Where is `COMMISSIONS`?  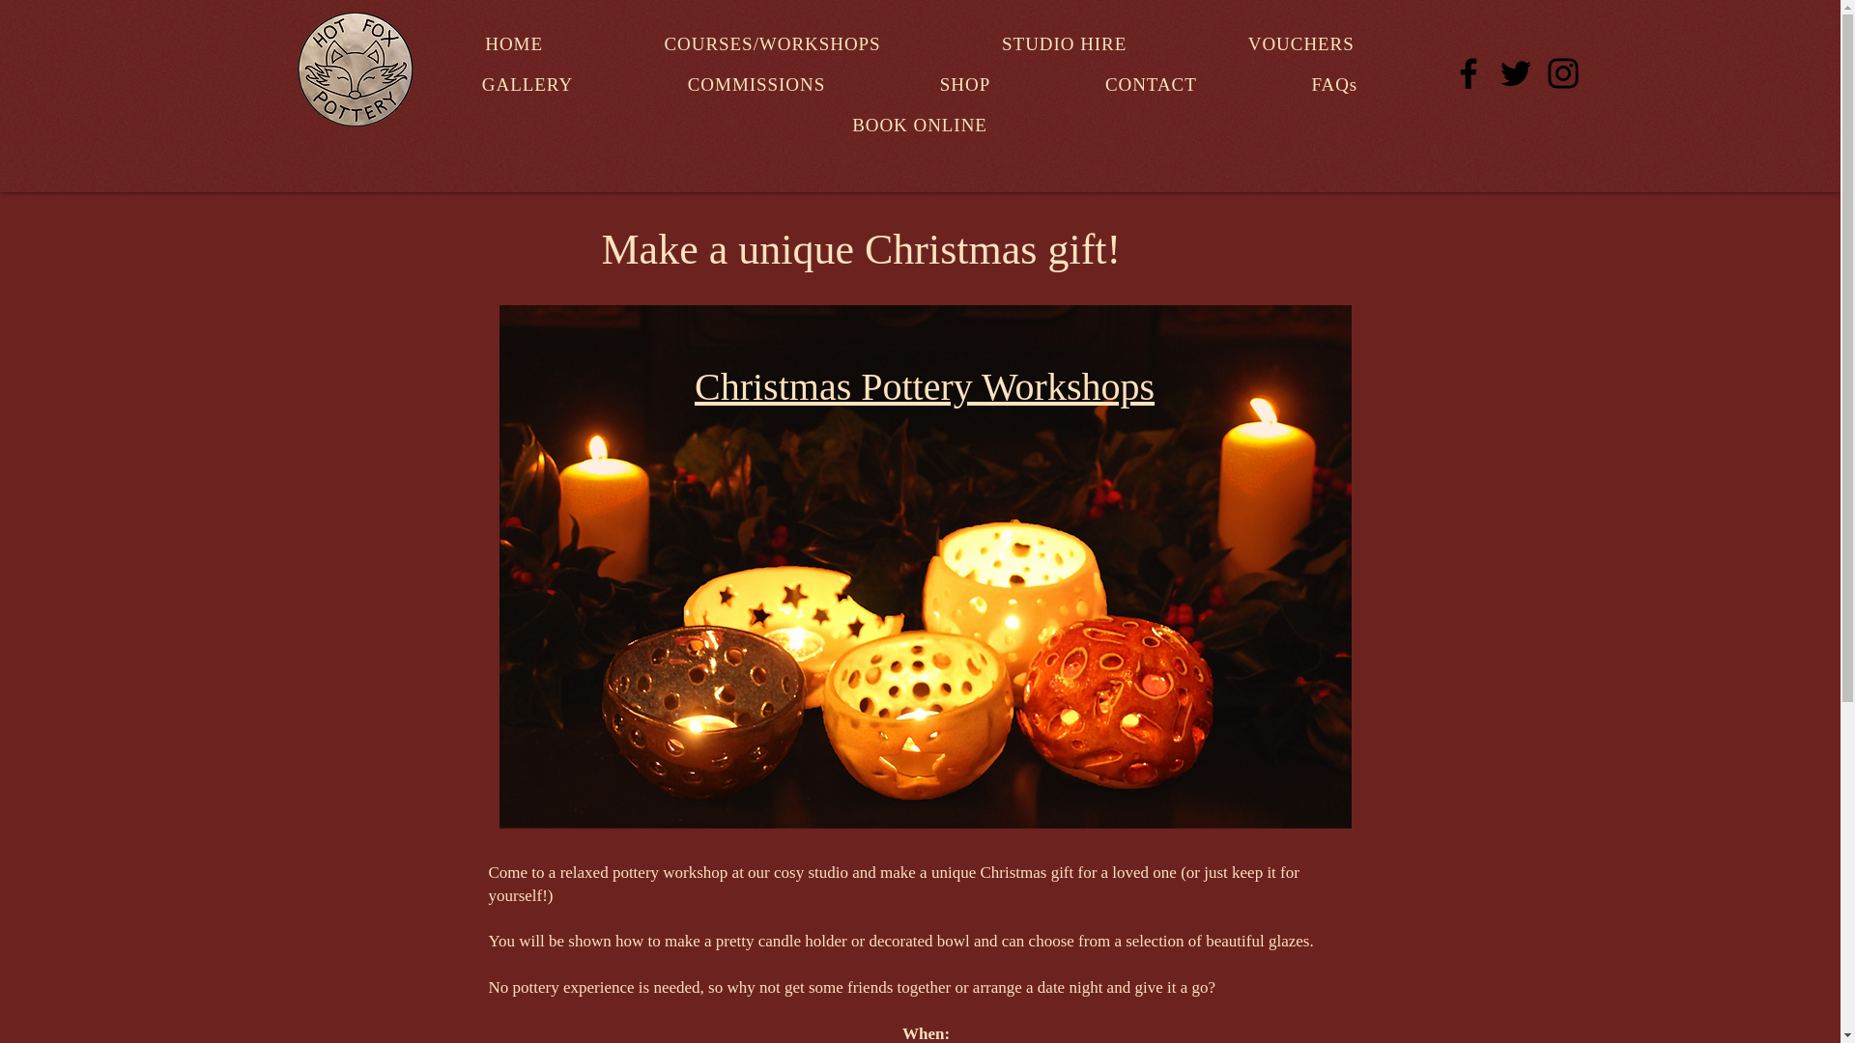 COMMISSIONS is located at coordinates (756, 85).